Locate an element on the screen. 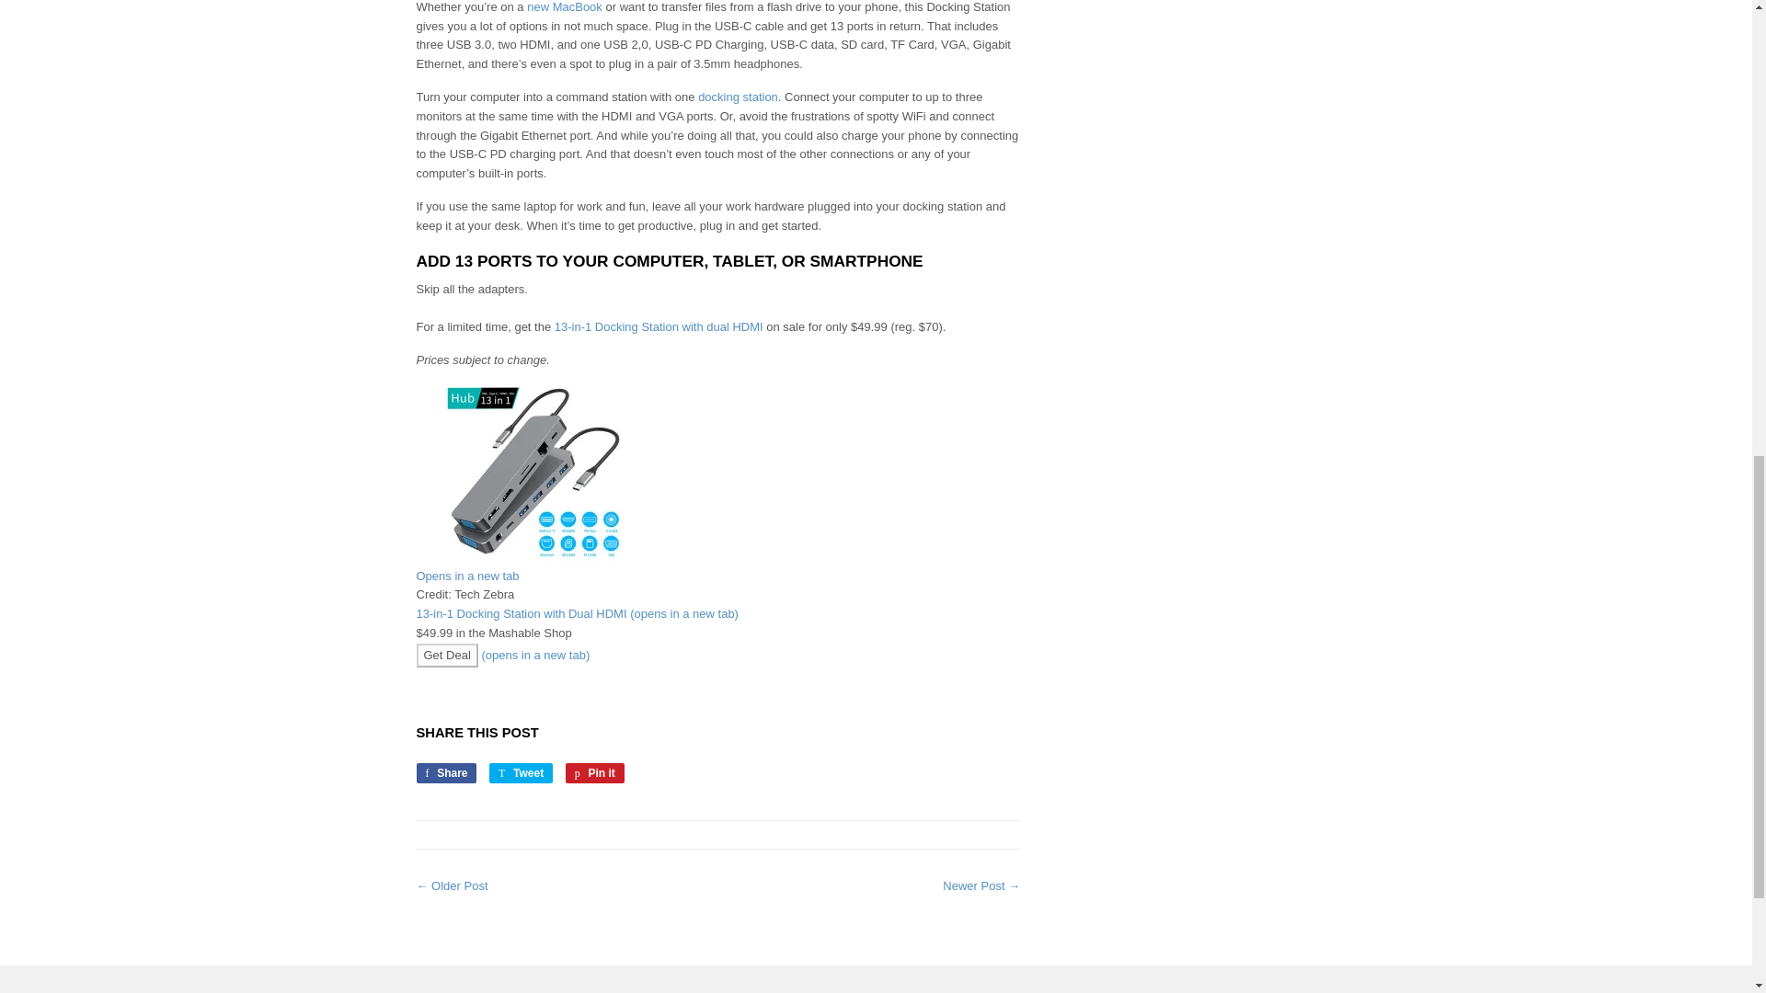  Share on Facebook is located at coordinates (445, 773).